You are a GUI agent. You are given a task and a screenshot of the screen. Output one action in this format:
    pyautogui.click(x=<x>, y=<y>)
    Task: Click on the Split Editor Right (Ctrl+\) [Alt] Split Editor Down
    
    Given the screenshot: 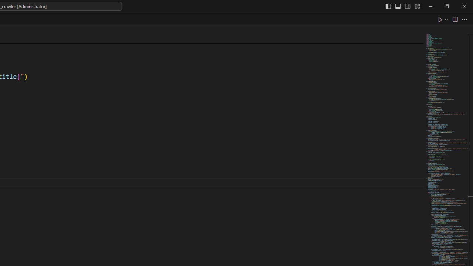 What is the action you would take?
    pyautogui.click(x=455, y=19)
    